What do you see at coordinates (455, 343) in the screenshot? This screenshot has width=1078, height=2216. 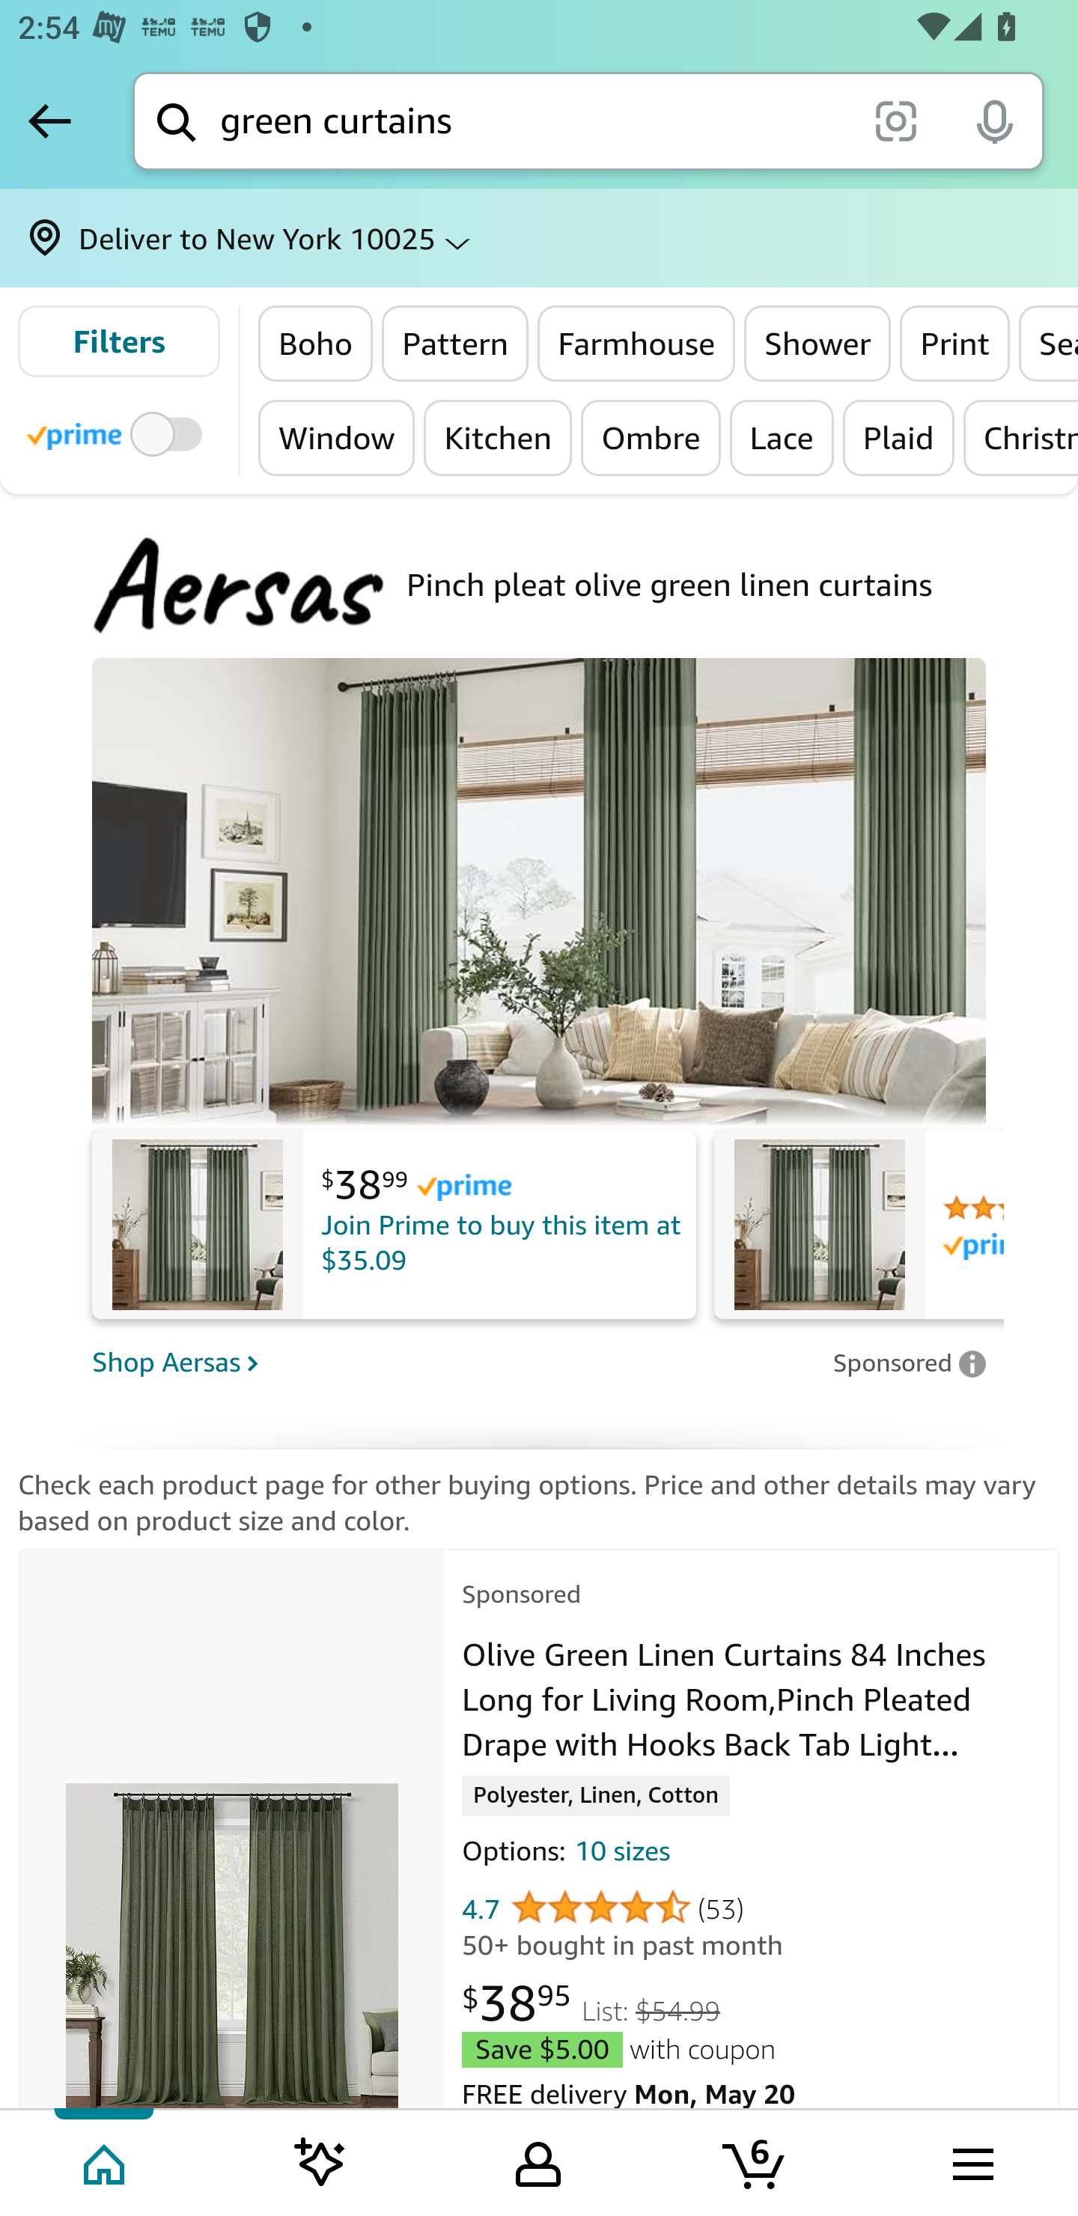 I see `Pattern` at bounding box center [455, 343].